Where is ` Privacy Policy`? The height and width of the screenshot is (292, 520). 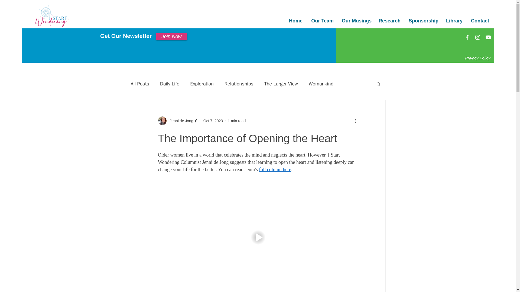  Privacy Policy is located at coordinates (477, 58).